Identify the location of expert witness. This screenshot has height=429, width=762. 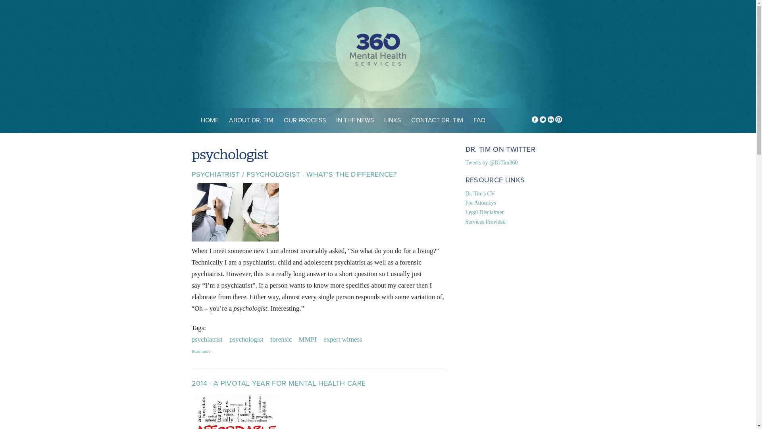
(343, 339).